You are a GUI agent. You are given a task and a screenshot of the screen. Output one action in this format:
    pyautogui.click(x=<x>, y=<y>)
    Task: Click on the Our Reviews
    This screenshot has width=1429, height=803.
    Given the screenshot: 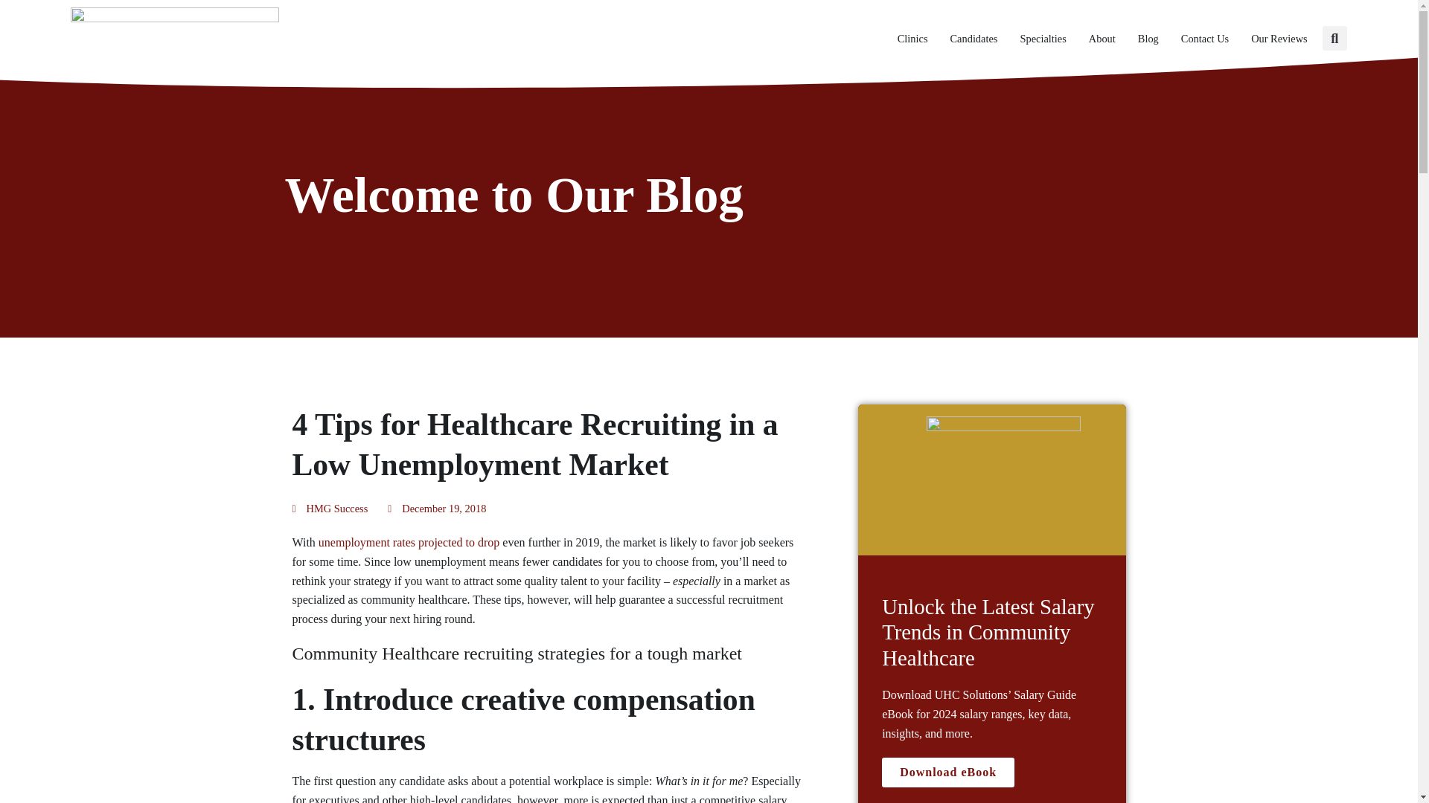 What is the action you would take?
    pyautogui.click(x=1279, y=39)
    